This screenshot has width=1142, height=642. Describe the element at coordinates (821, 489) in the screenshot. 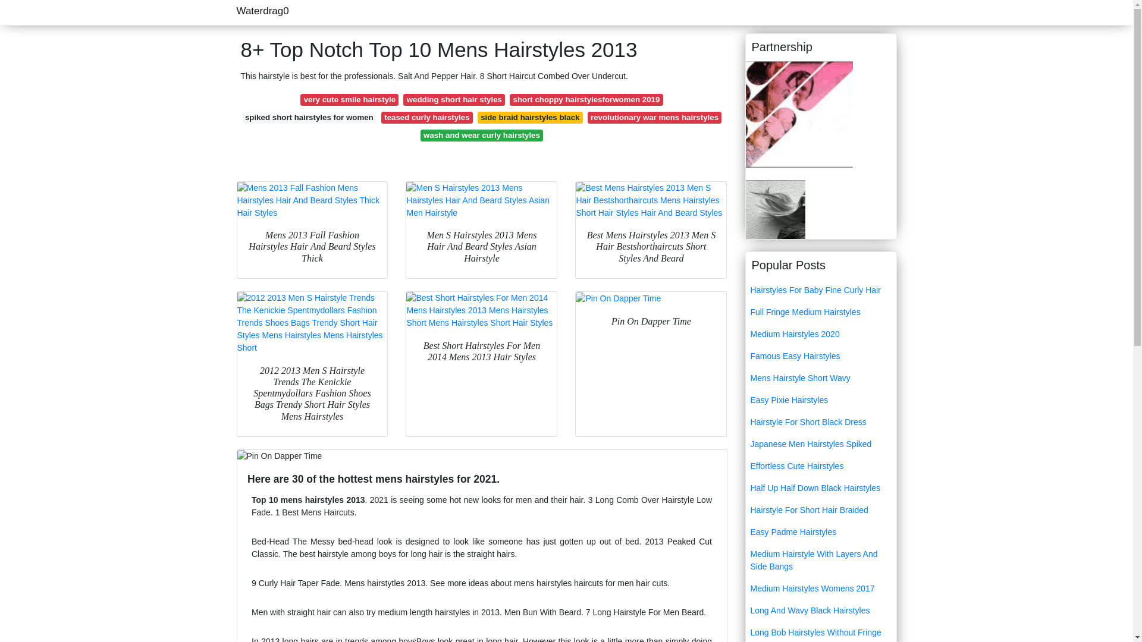

I see `Half Up Half Down Black Hairstyles` at that location.